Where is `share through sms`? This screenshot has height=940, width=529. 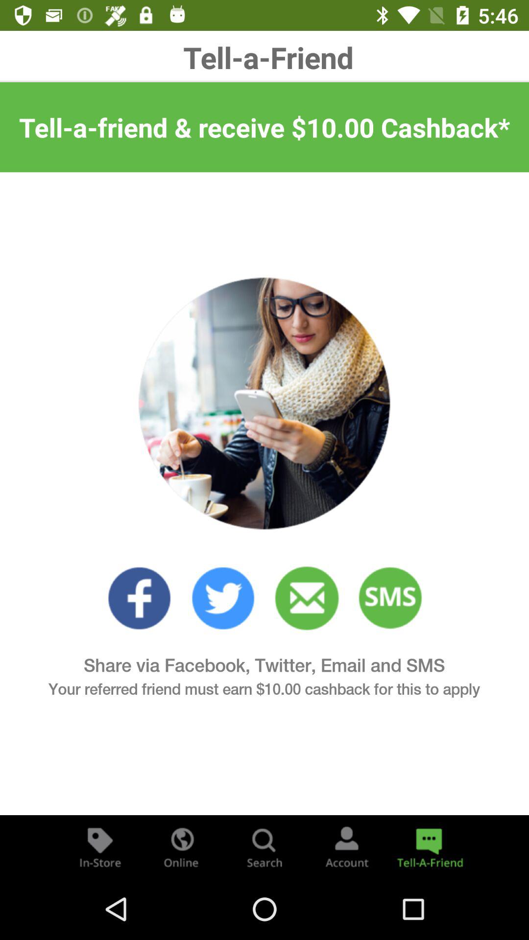
share through sms is located at coordinates (391, 598).